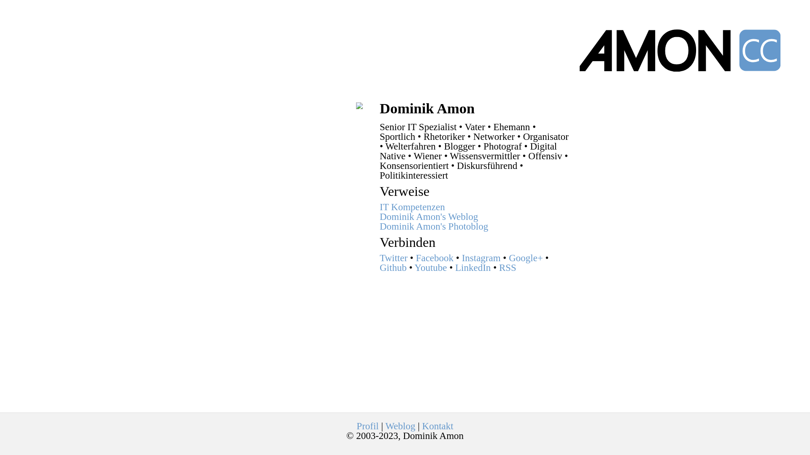 The width and height of the screenshot is (810, 455). I want to click on Github, so click(393, 268).